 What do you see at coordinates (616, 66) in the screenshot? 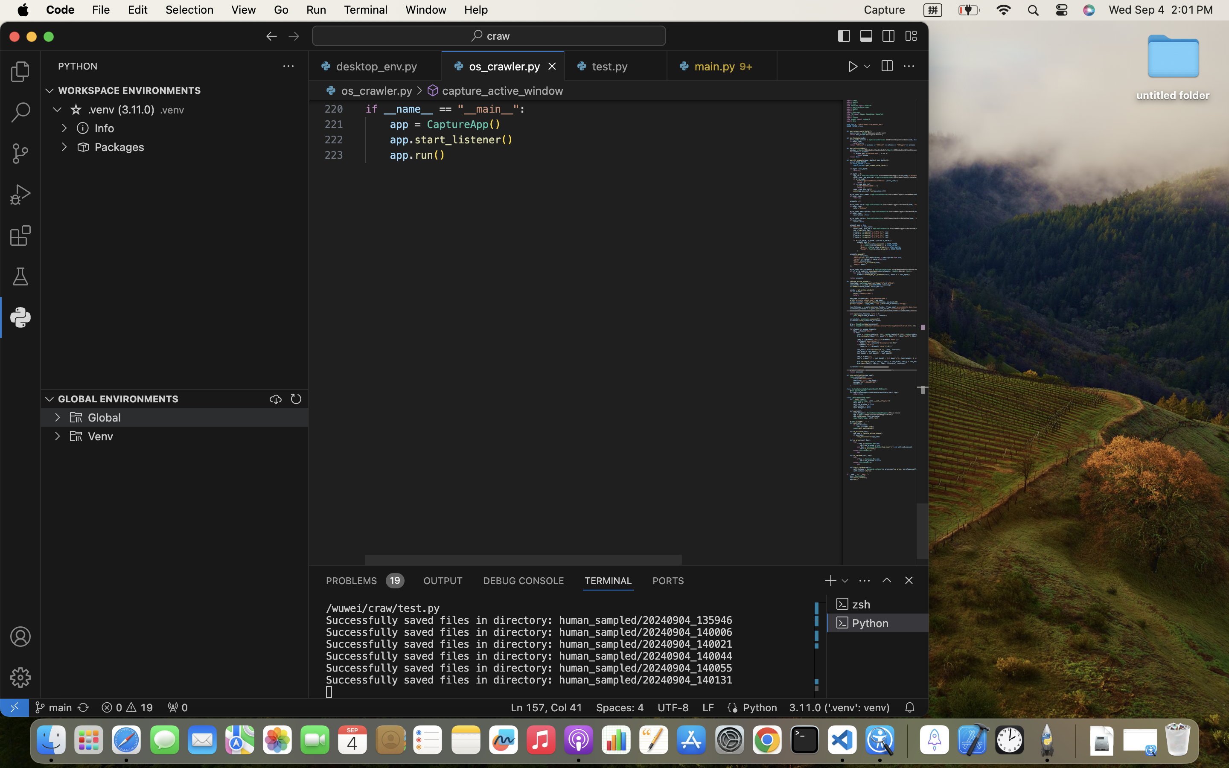
I see `0 test.py  ` at bounding box center [616, 66].